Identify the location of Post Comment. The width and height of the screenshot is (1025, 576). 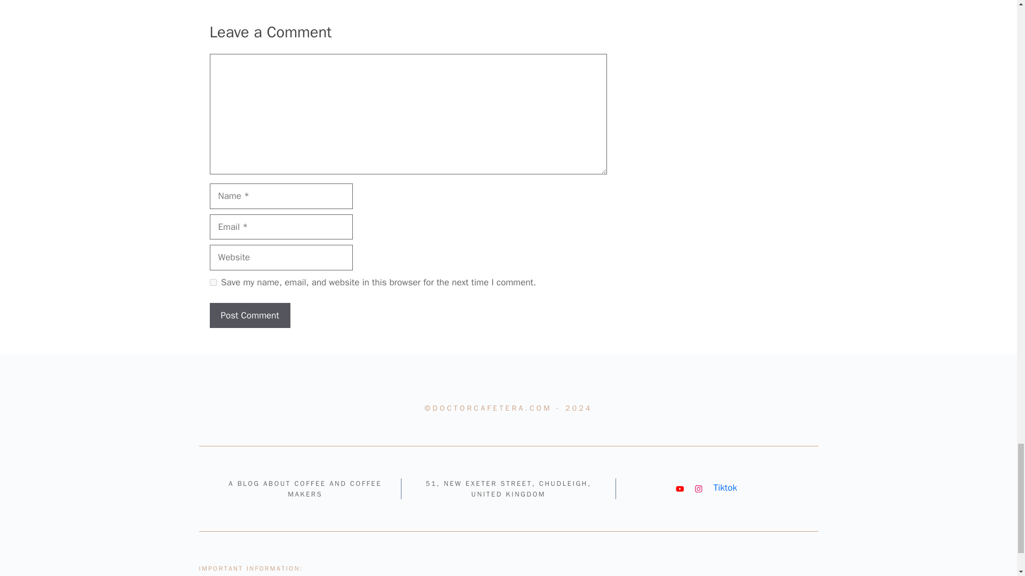
(249, 316).